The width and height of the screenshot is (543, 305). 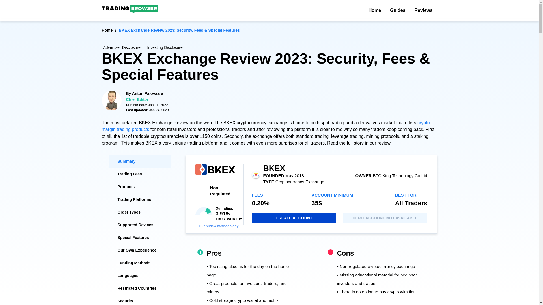 I want to click on Trading Platforms, so click(x=140, y=199).